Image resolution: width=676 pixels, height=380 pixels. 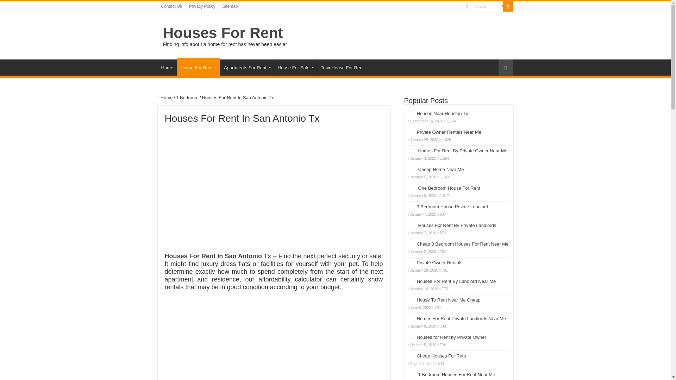 I want to click on TownHouse For Rent, so click(x=342, y=66).